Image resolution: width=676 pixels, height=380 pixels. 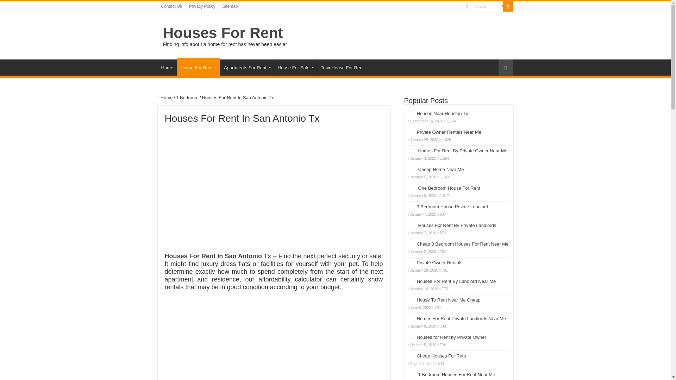 I want to click on TownHouse For Rent, so click(x=342, y=66).